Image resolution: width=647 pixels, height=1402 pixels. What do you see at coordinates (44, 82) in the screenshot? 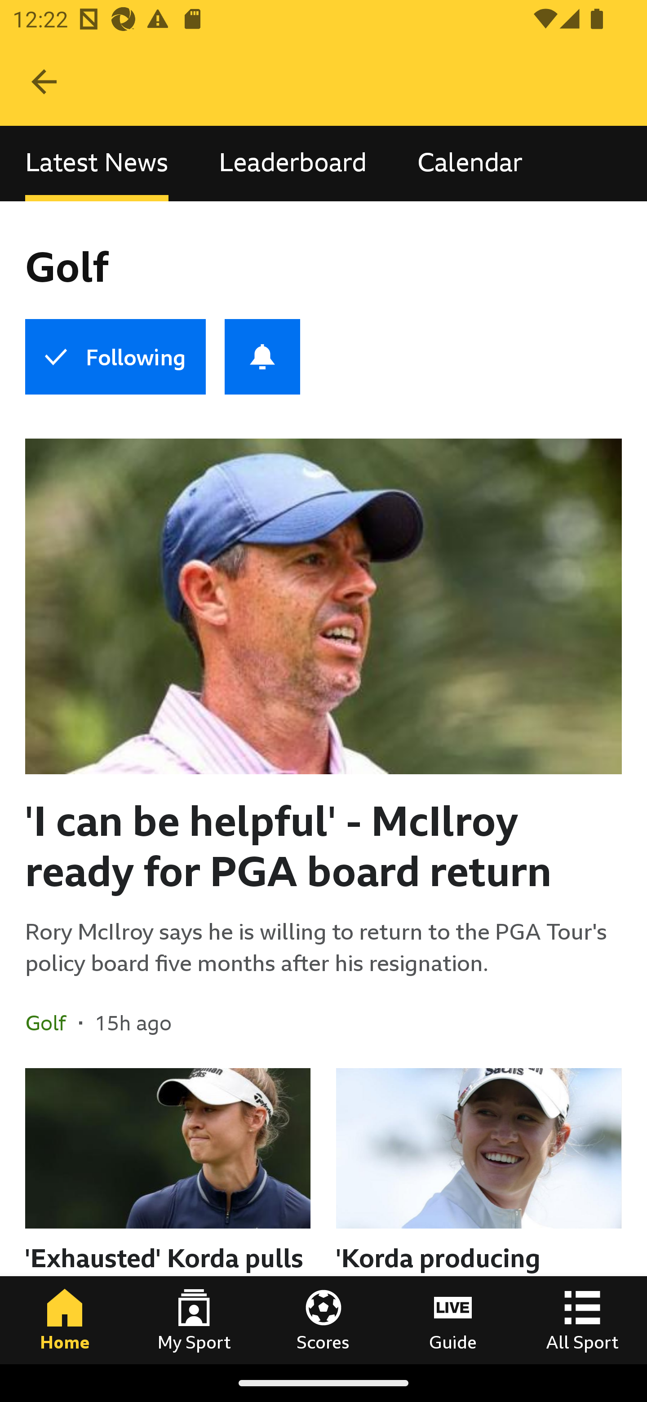
I see `Navigate up` at bounding box center [44, 82].